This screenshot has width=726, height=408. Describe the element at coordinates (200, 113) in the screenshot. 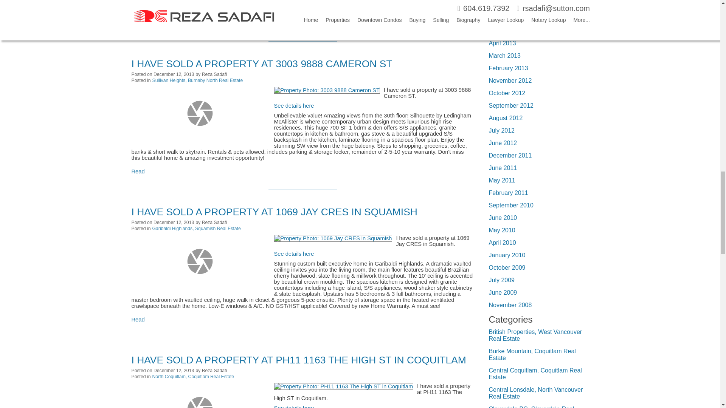

I see `Read full post` at that location.